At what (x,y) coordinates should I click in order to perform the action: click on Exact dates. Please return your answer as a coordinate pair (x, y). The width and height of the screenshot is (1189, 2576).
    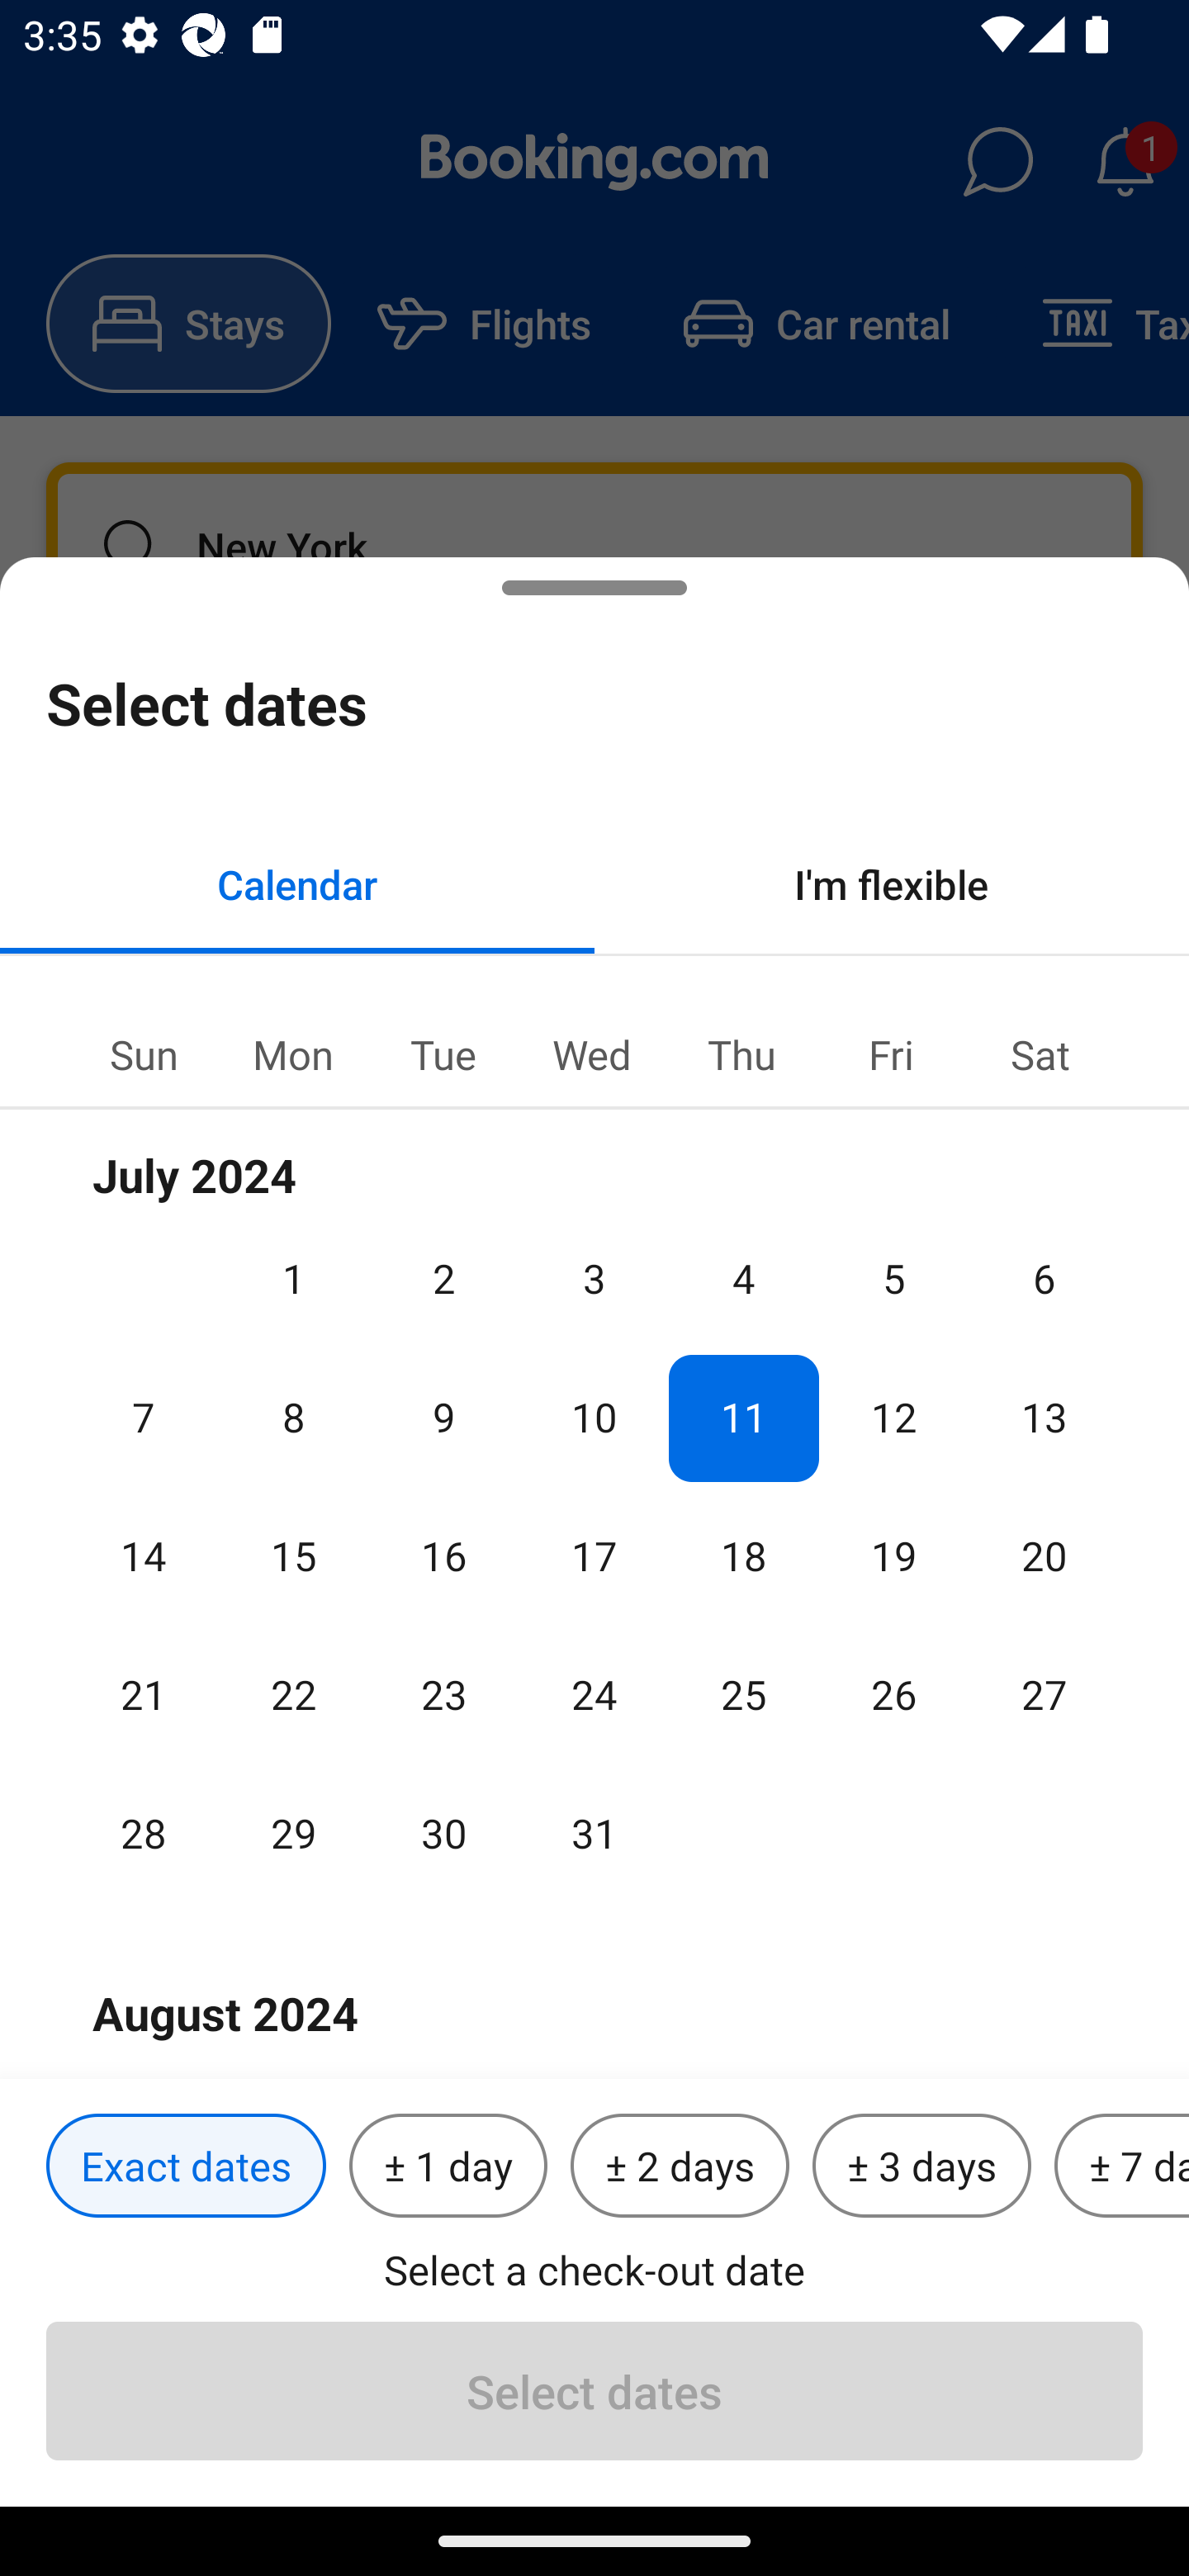
    Looking at the image, I should click on (186, 2166).